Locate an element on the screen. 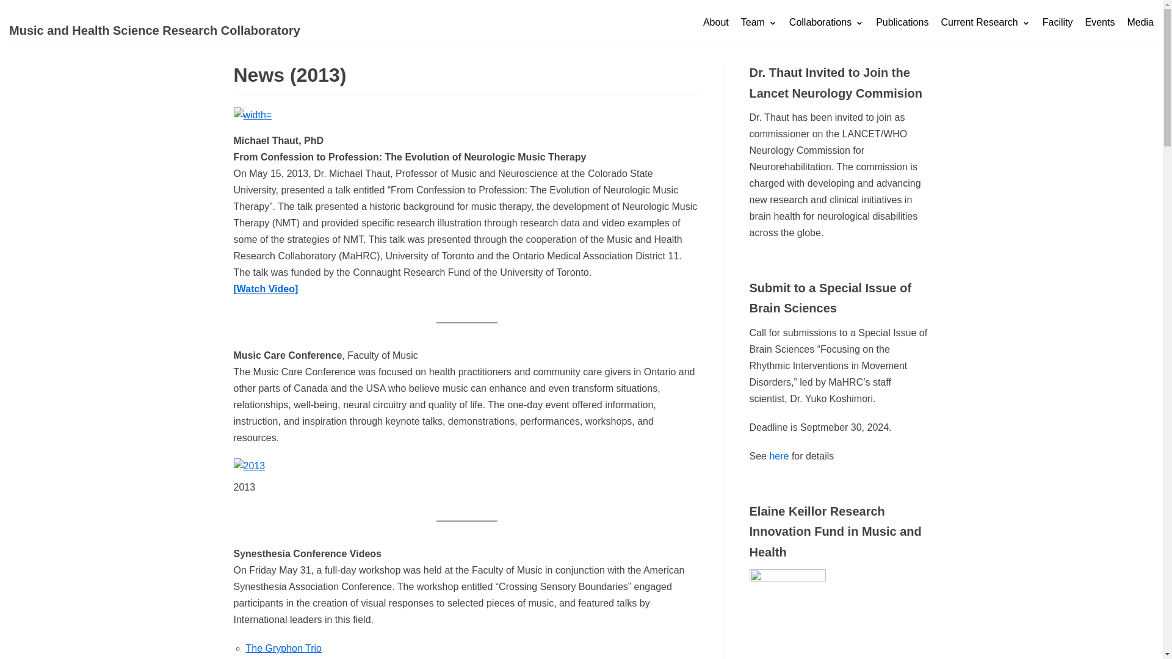 Image resolution: width=1172 pixels, height=659 pixels. Media is located at coordinates (1140, 22).